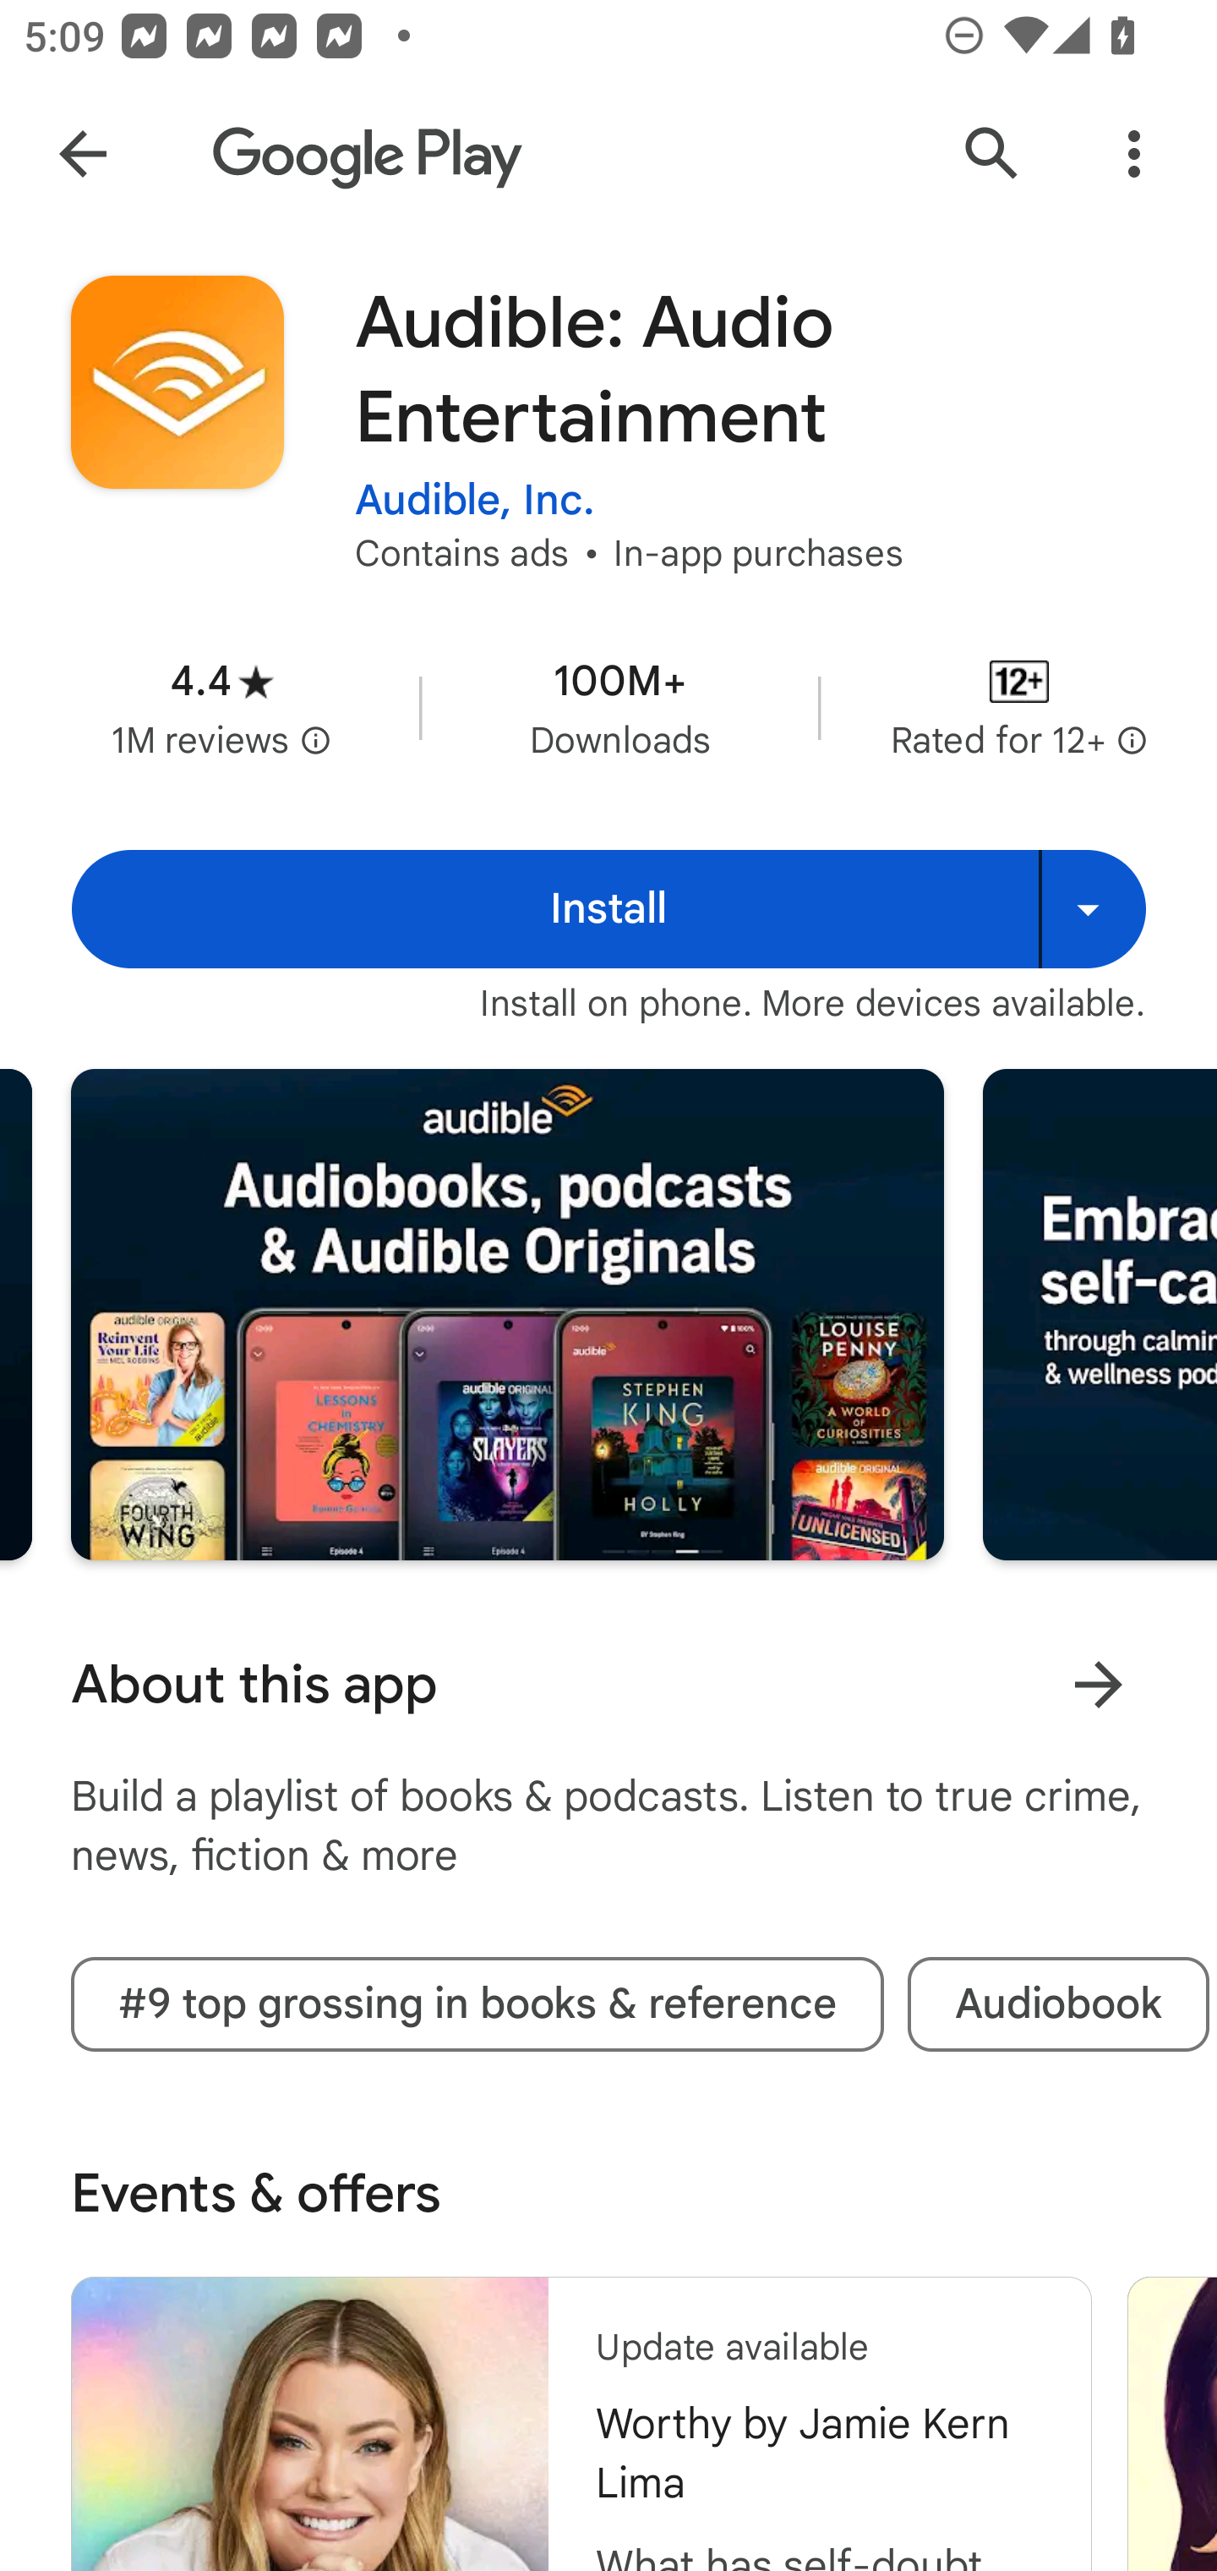 This screenshot has width=1217, height=2571. What do you see at coordinates (507, 1314) in the screenshot?
I see `Screenshot "1" of "8"` at bounding box center [507, 1314].